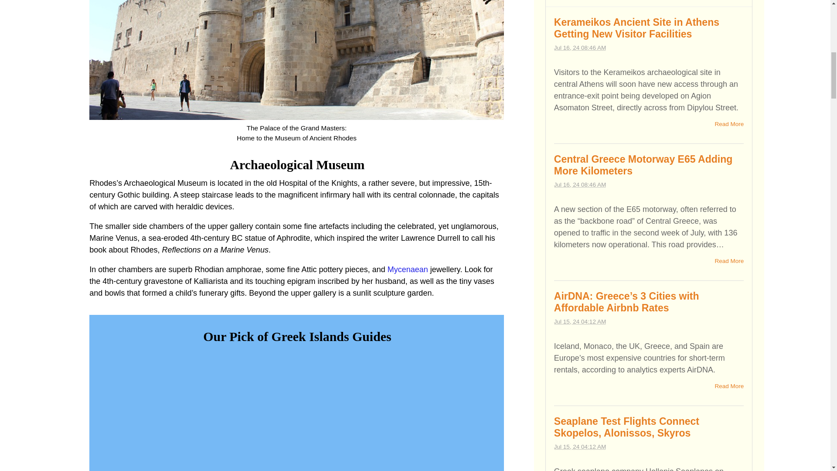 This screenshot has height=471, width=837. I want to click on 2024-07-15T04:12:14-0400, so click(580, 447).